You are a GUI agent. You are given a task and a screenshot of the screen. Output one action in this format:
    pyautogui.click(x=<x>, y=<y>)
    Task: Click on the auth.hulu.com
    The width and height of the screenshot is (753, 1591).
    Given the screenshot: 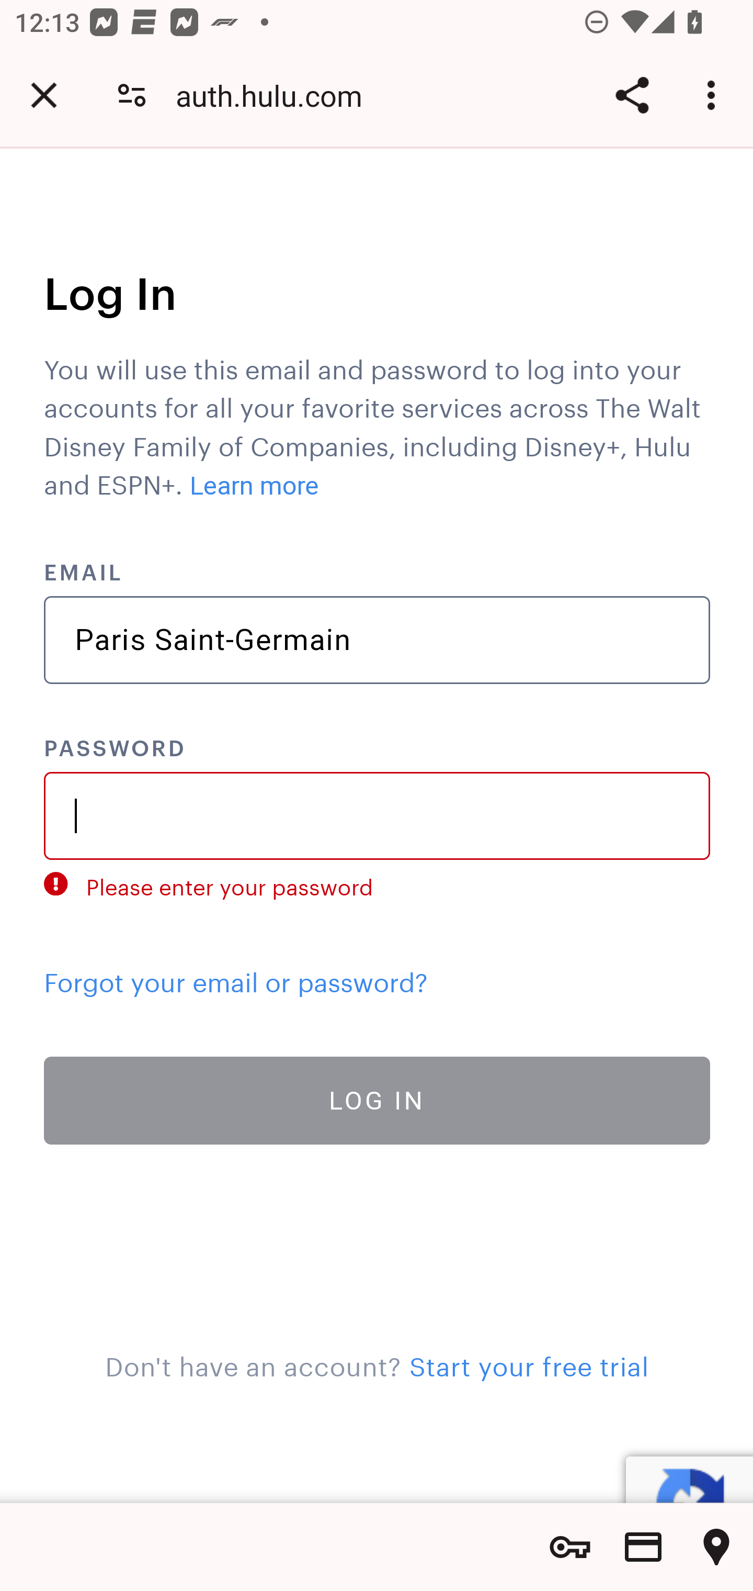 What is the action you would take?
    pyautogui.click(x=276, y=95)
    